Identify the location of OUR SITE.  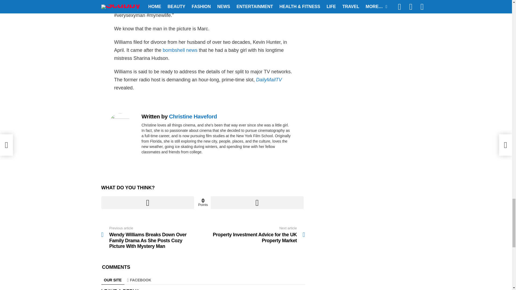
(113, 280).